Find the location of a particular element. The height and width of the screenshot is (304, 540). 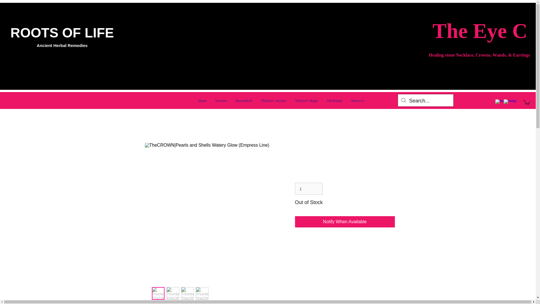

TheEyeC Jewelry is located at coordinates (273, 101).